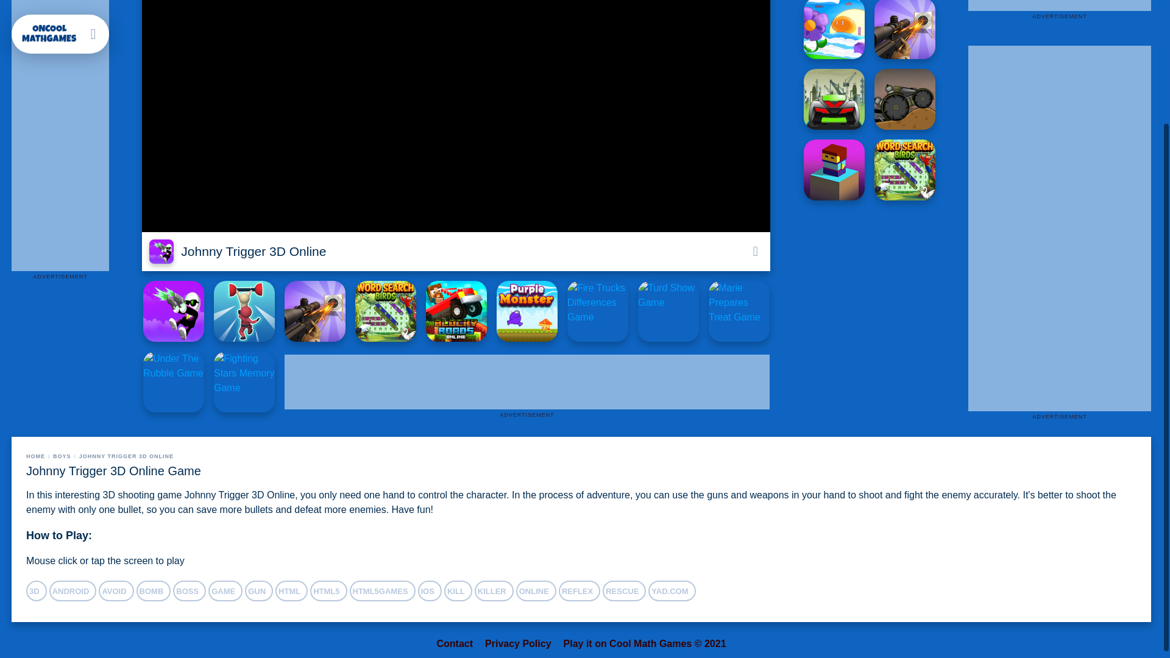  What do you see at coordinates (430, 591) in the screenshot?
I see `ios` at bounding box center [430, 591].